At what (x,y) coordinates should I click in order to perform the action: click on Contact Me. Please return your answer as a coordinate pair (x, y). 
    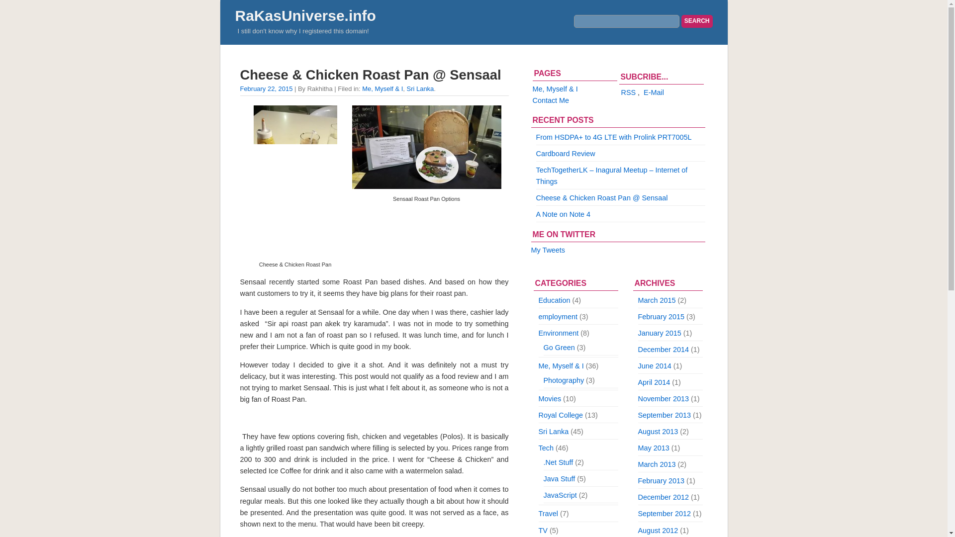
    Looking at the image, I should click on (550, 100).